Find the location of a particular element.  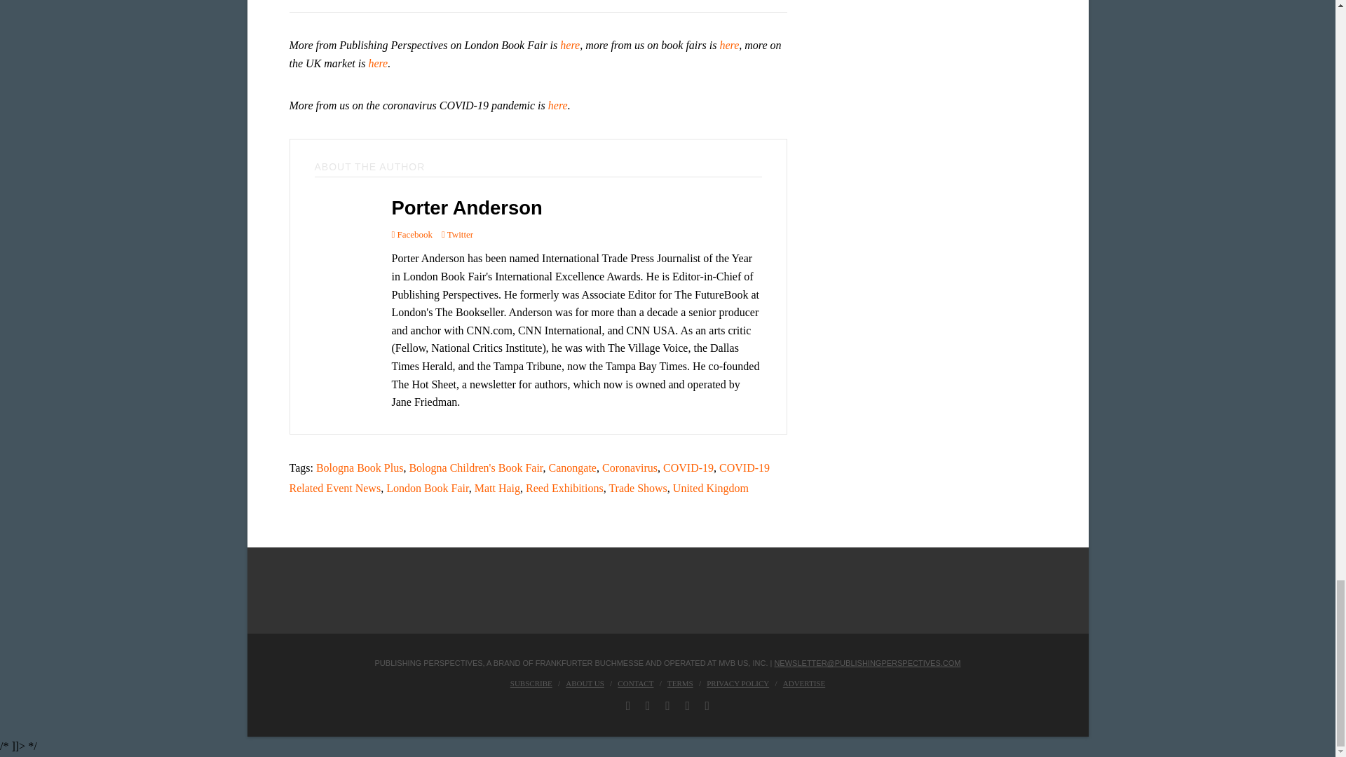

Visit the Facebook Profile for Porter Anderson is located at coordinates (412, 234).